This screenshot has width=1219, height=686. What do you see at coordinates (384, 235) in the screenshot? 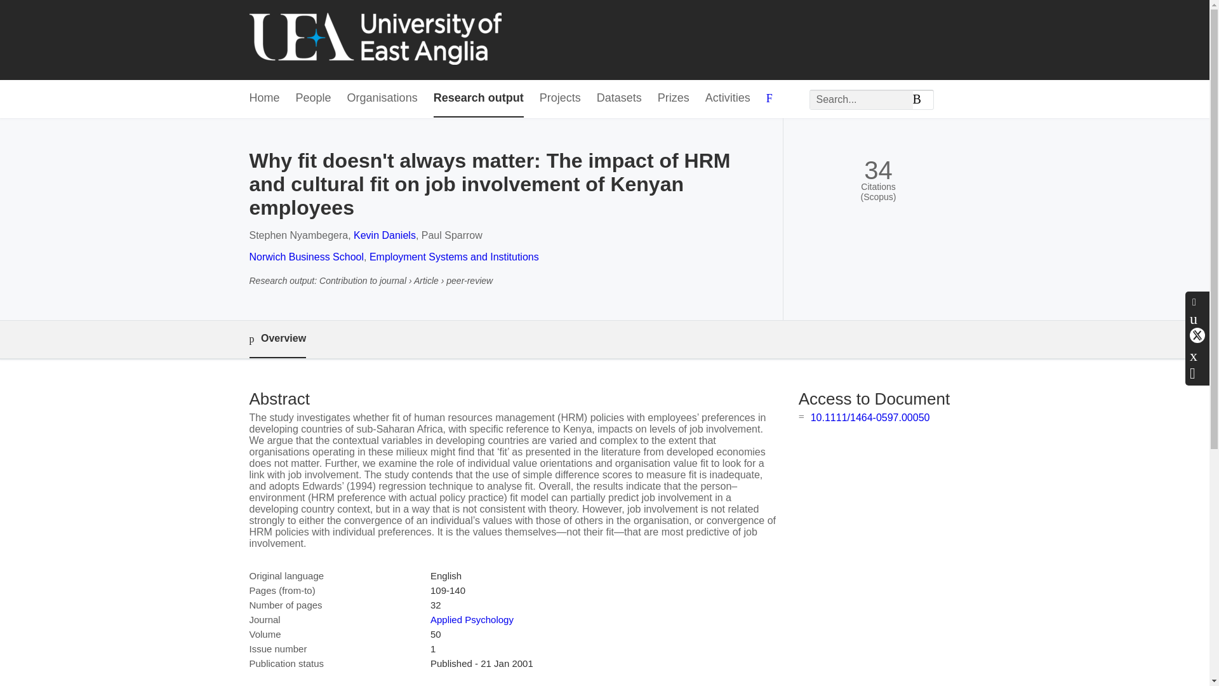
I see `Kevin Daniels` at bounding box center [384, 235].